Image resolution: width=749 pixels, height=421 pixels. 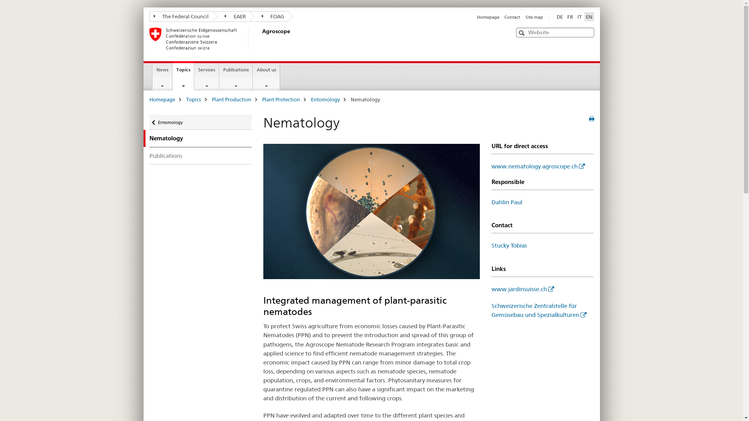 I want to click on Publications, so click(x=201, y=156).